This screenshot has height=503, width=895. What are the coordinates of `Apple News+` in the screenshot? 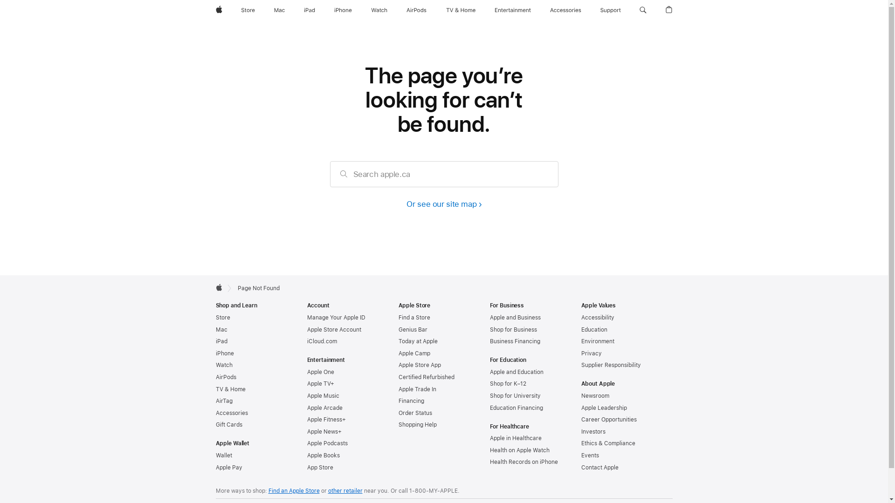 It's located at (324, 432).